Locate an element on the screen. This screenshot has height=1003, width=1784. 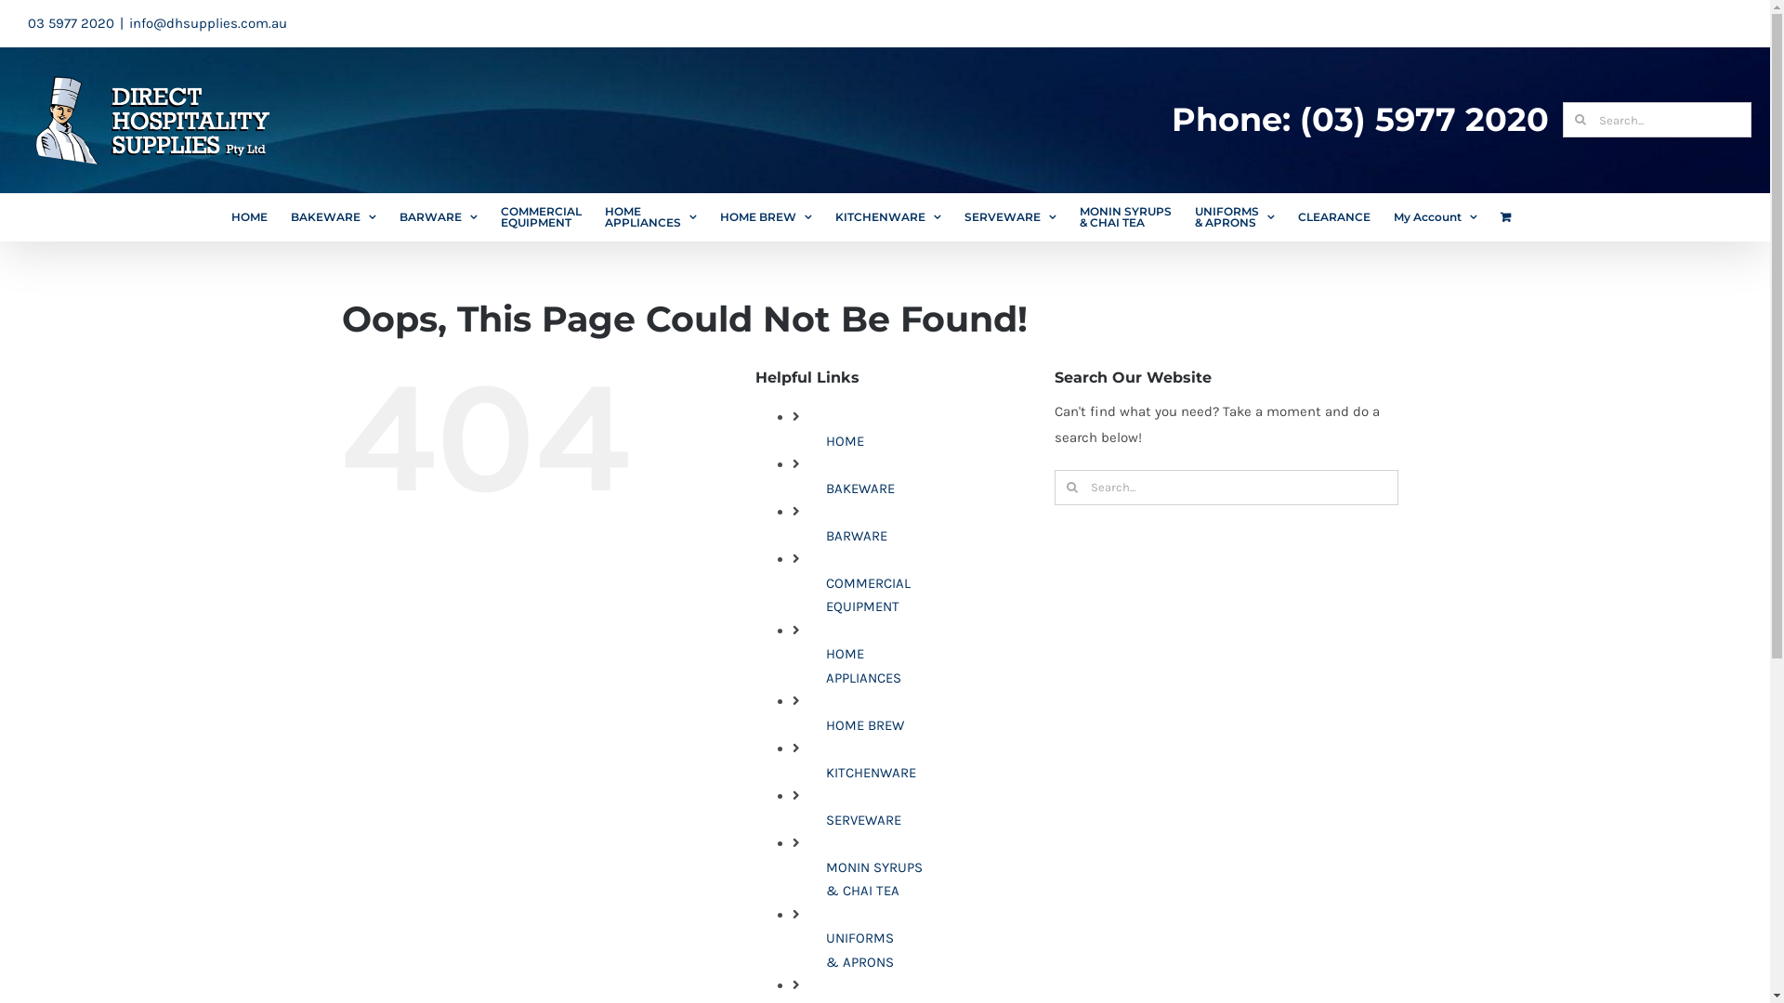
My Account is located at coordinates (1436, 216).